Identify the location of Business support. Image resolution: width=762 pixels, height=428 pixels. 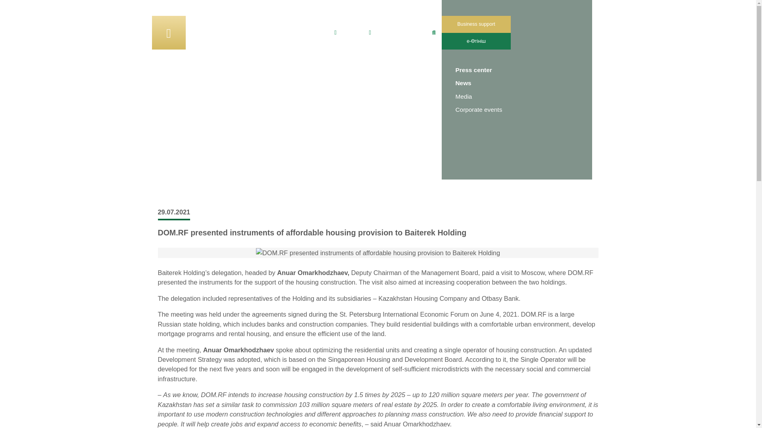
(475, 24).